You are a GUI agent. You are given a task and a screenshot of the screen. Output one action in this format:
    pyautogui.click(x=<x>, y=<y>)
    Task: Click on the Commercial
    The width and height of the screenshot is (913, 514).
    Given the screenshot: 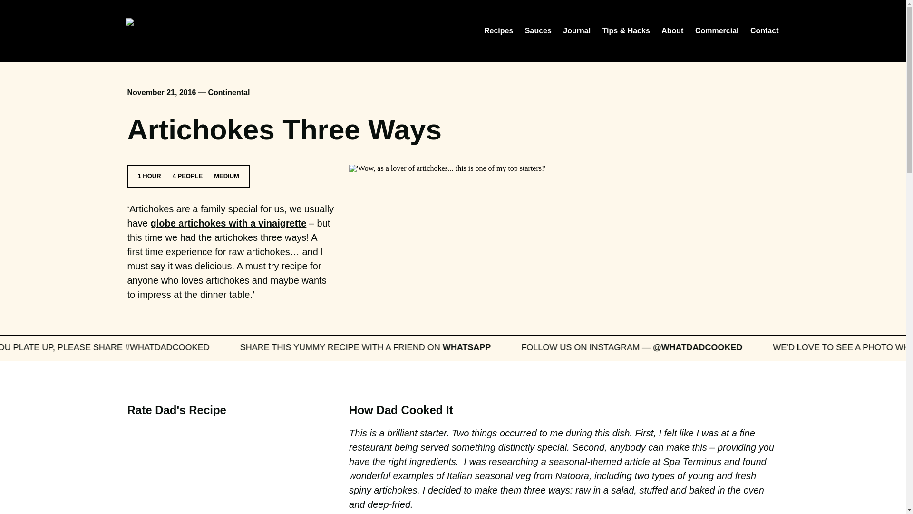 What is the action you would take?
    pyautogui.click(x=717, y=30)
    